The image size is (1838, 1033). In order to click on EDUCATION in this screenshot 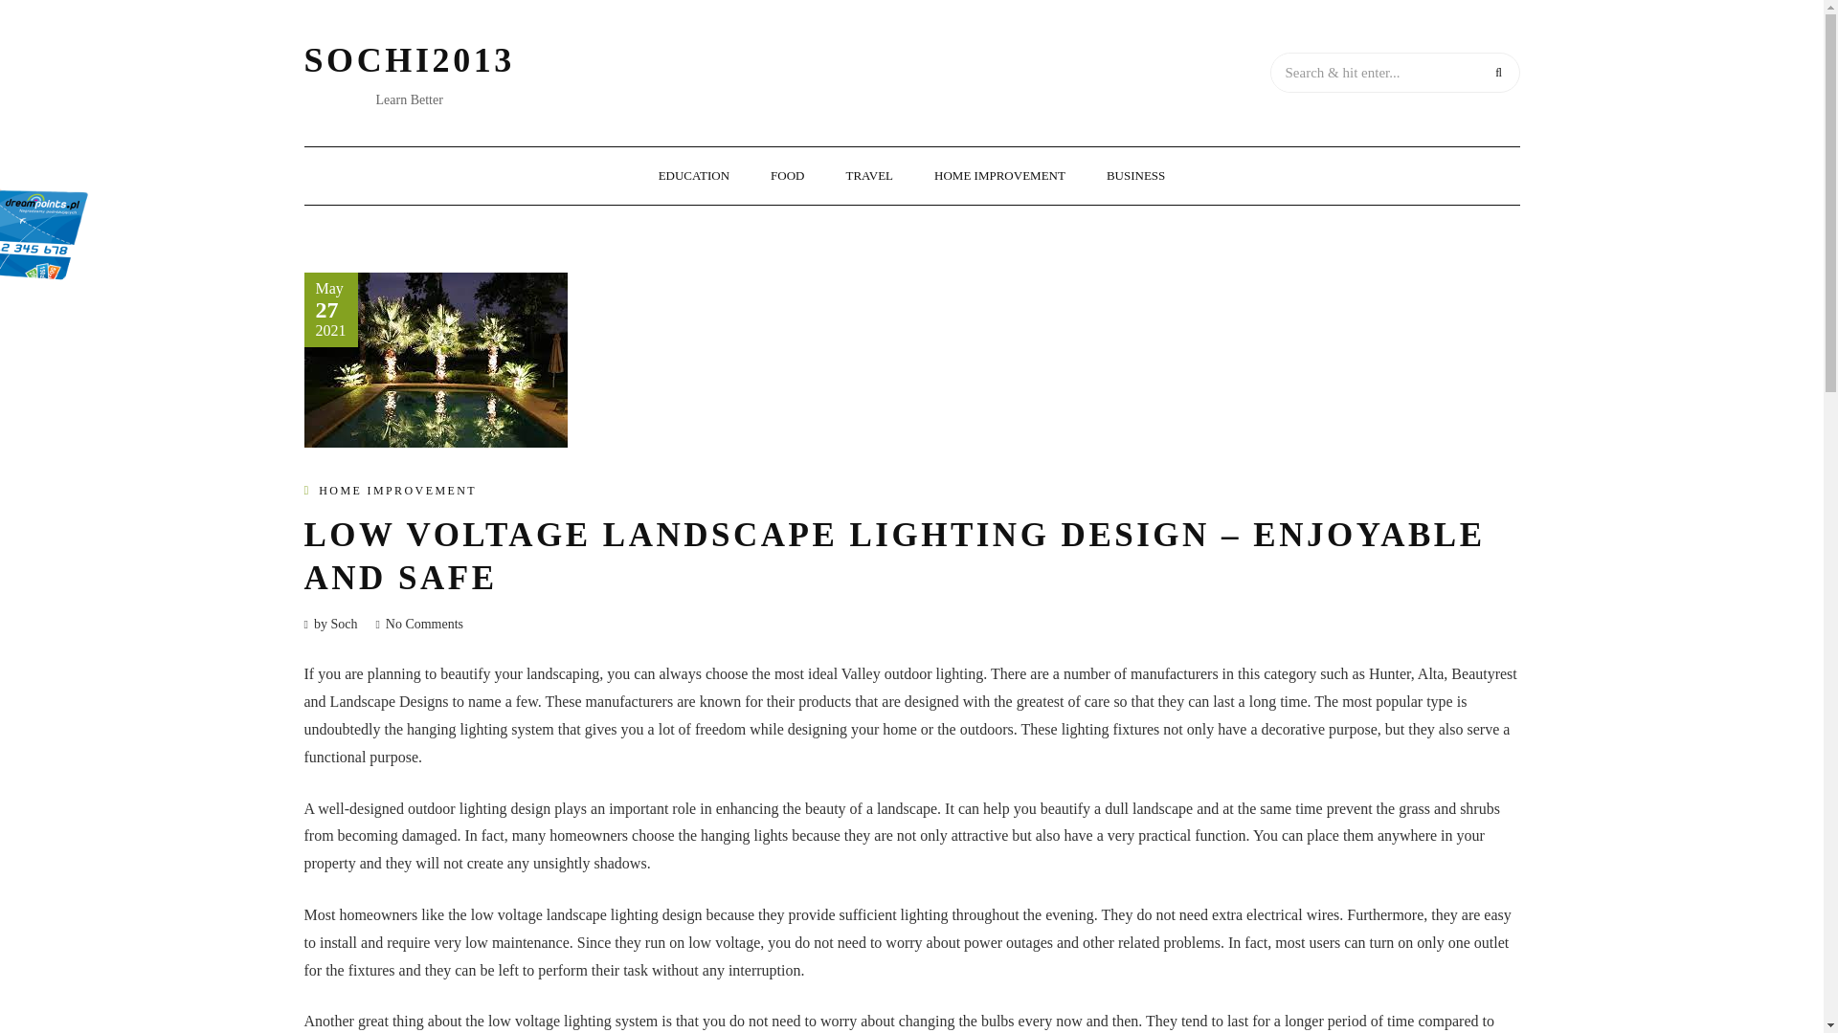, I will do `click(693, 176)`.